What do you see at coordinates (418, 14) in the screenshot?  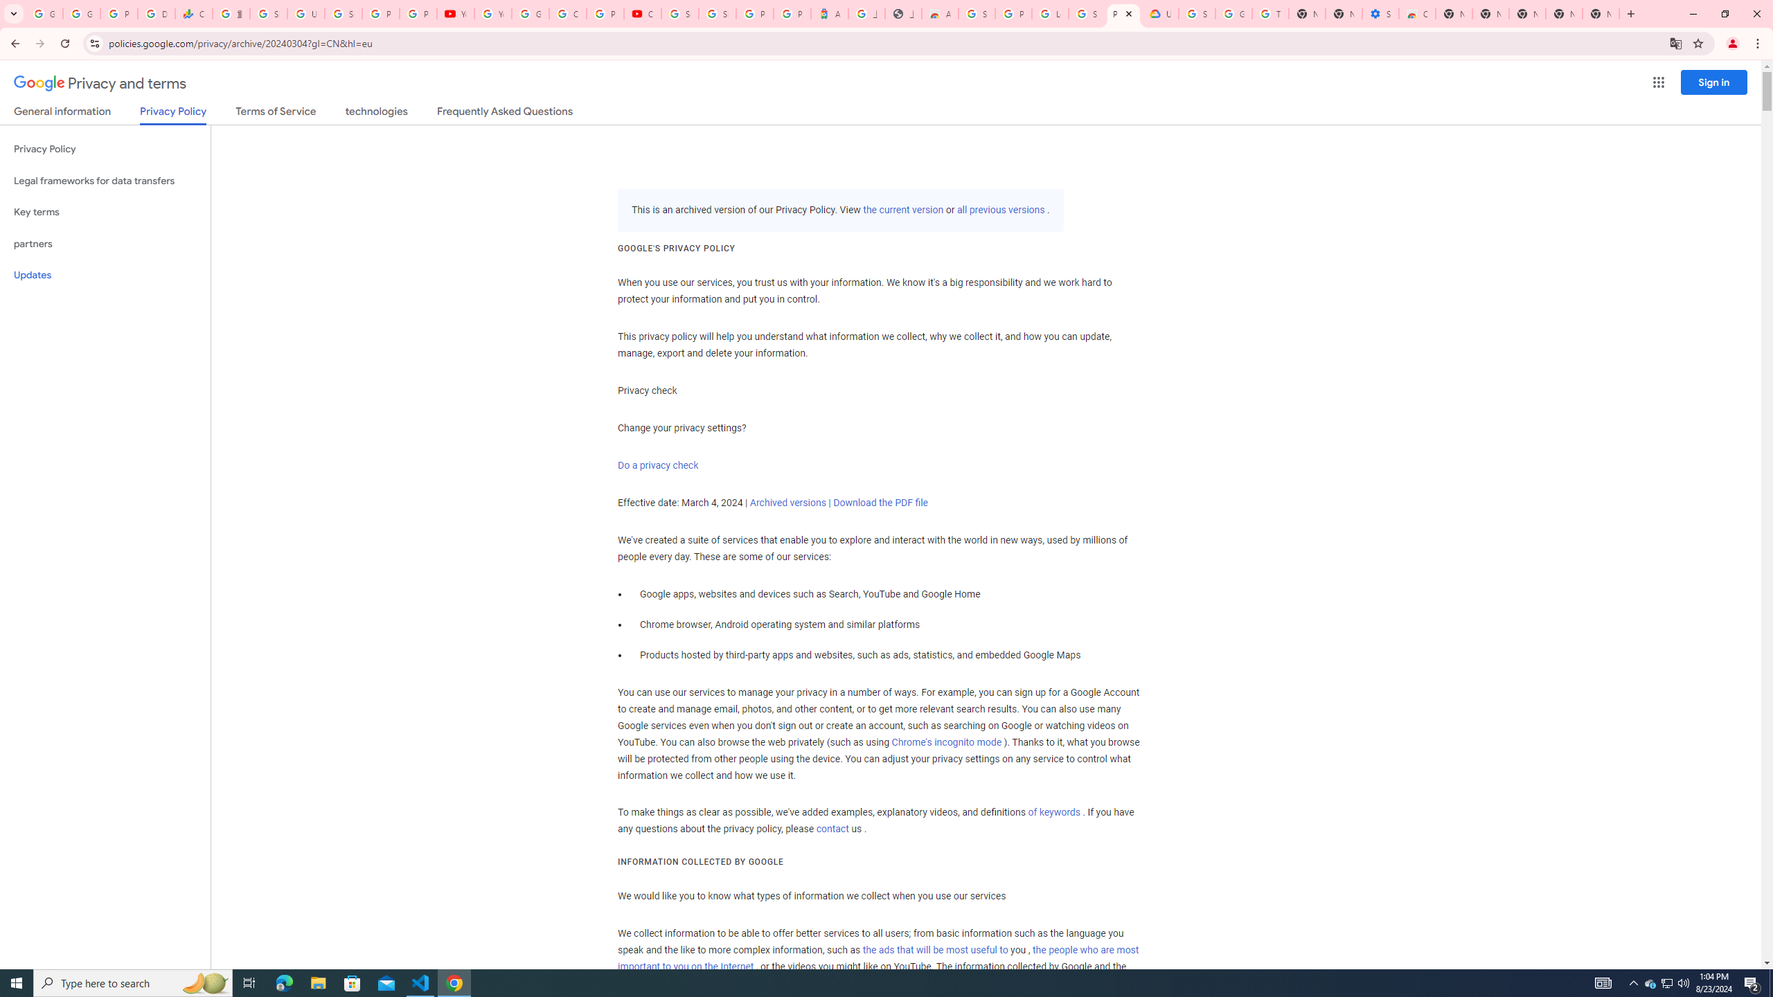 I see `Privacy Checkup` at bounding box center [418, 14].